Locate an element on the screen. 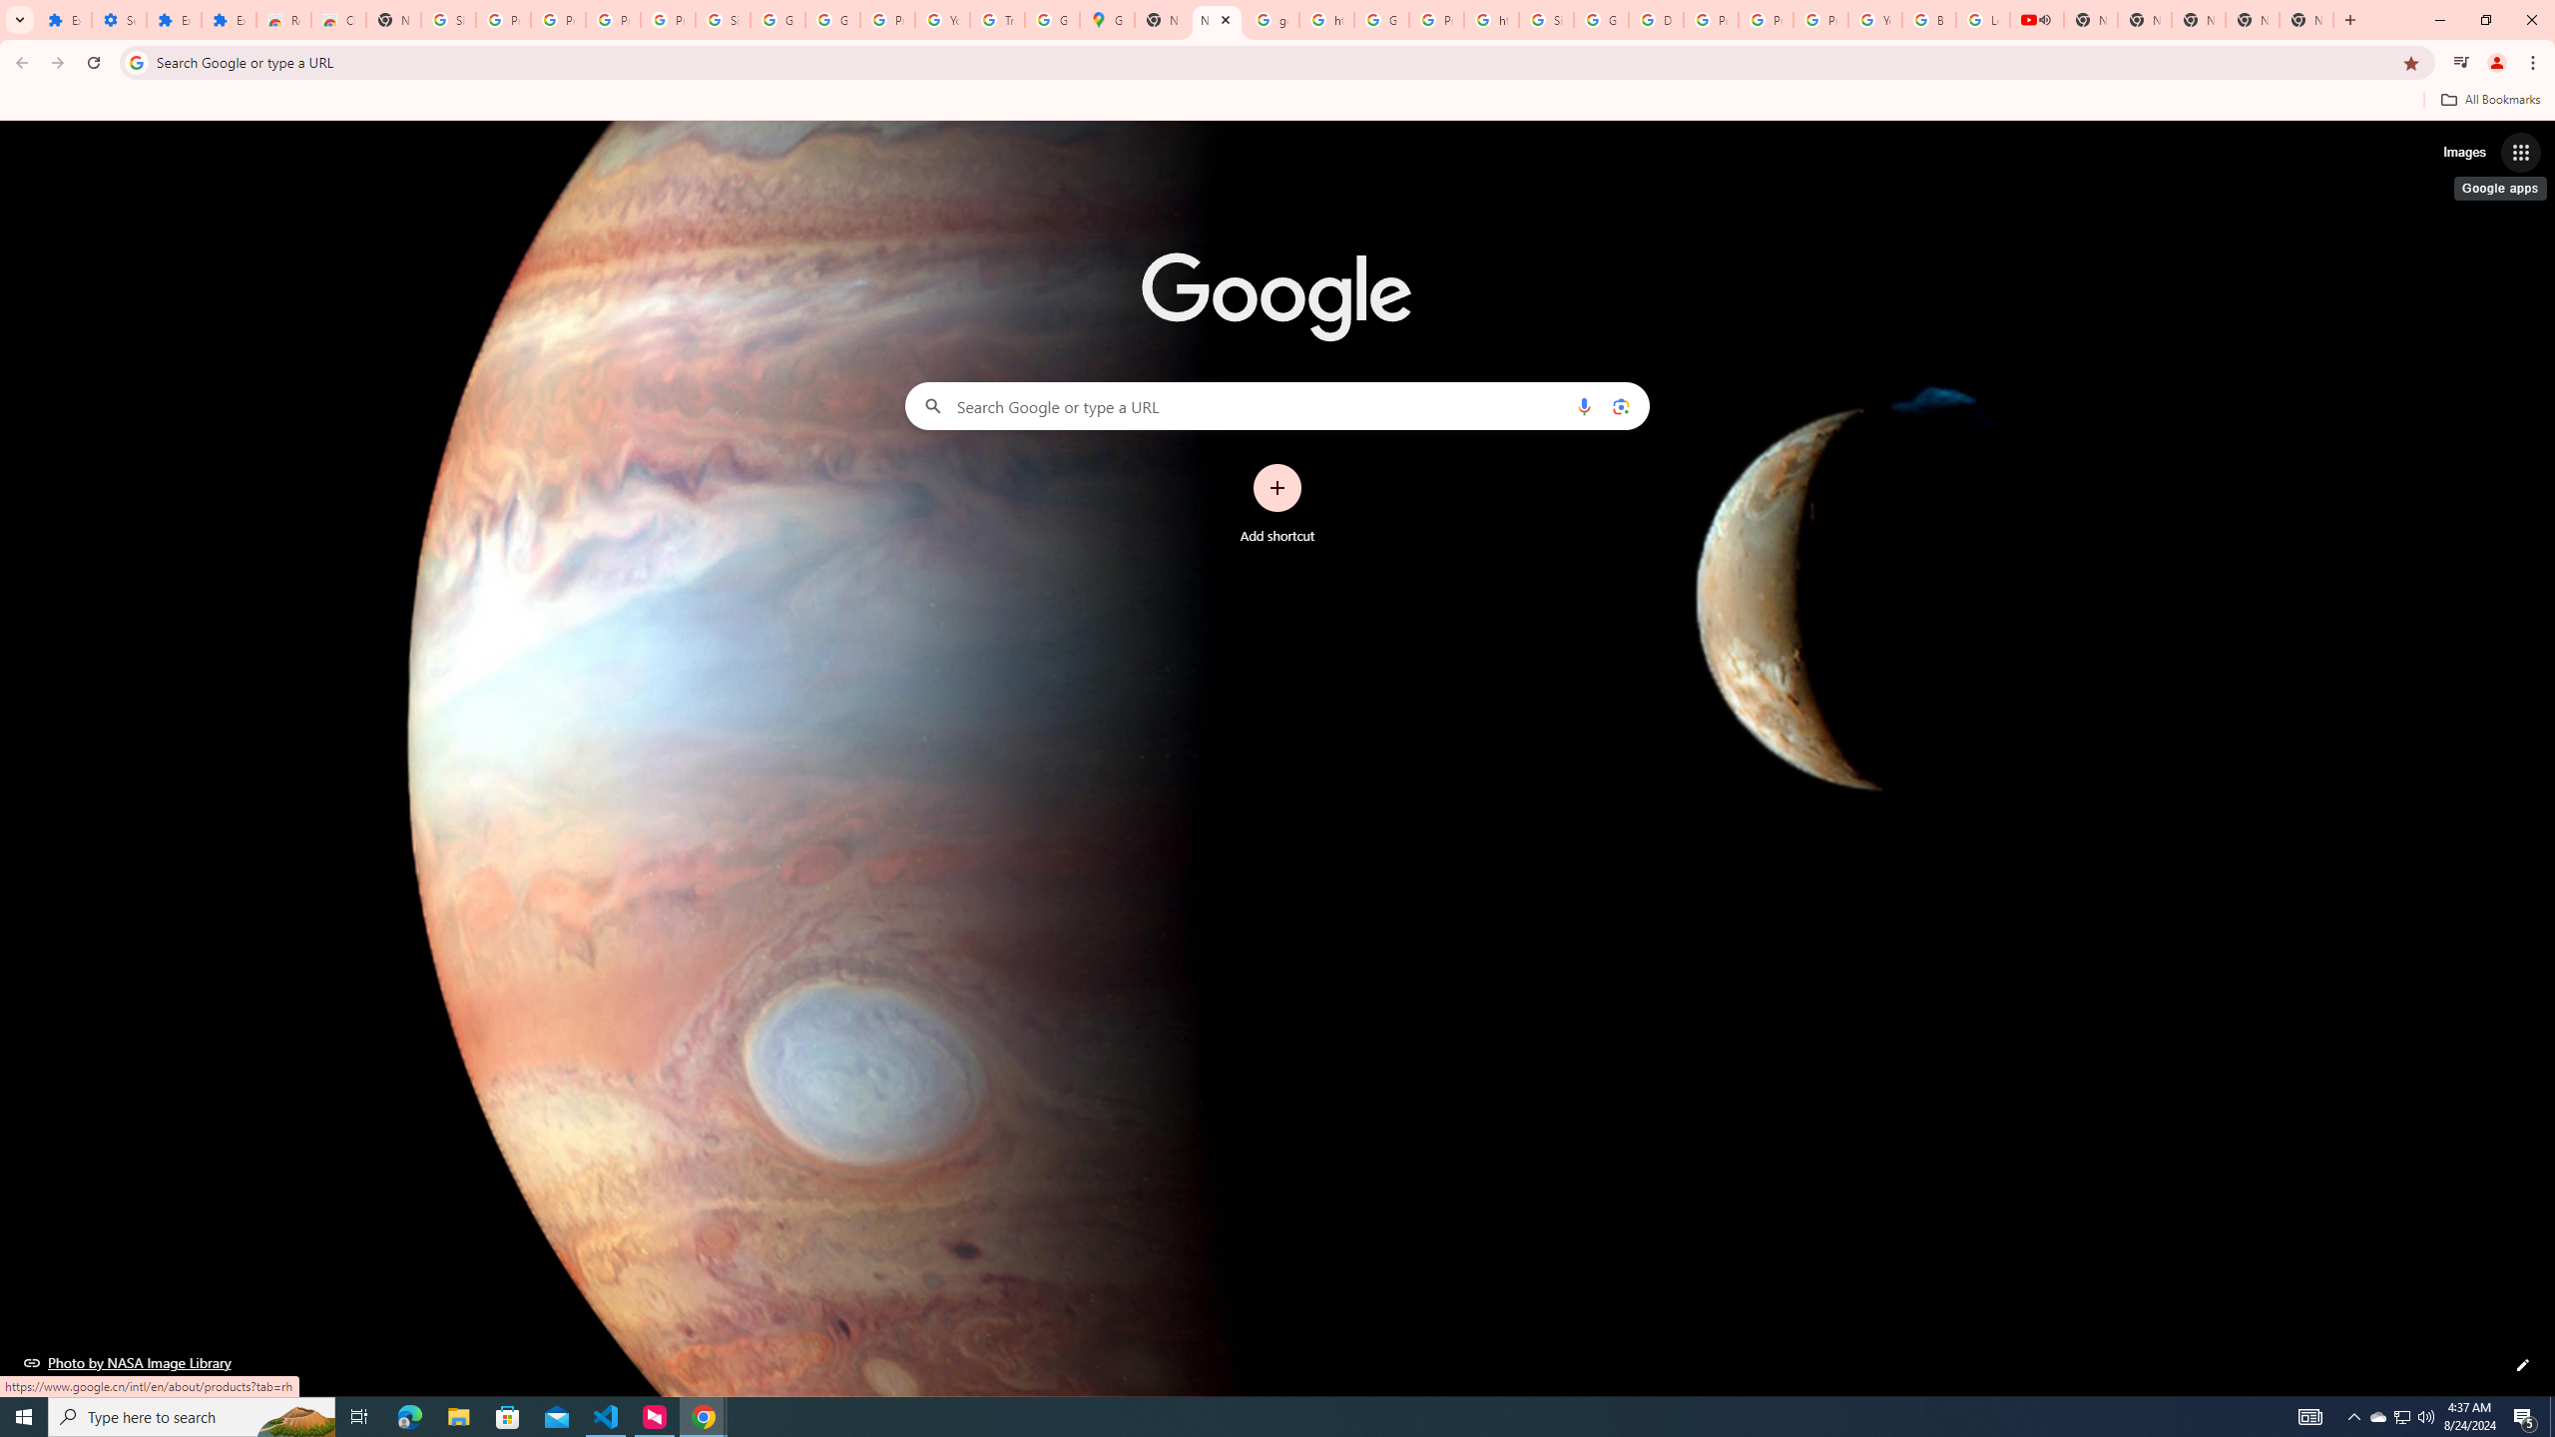 The width and height of the screenshot is (2555, 1437). Extensions is located at coordinates (229, 20).